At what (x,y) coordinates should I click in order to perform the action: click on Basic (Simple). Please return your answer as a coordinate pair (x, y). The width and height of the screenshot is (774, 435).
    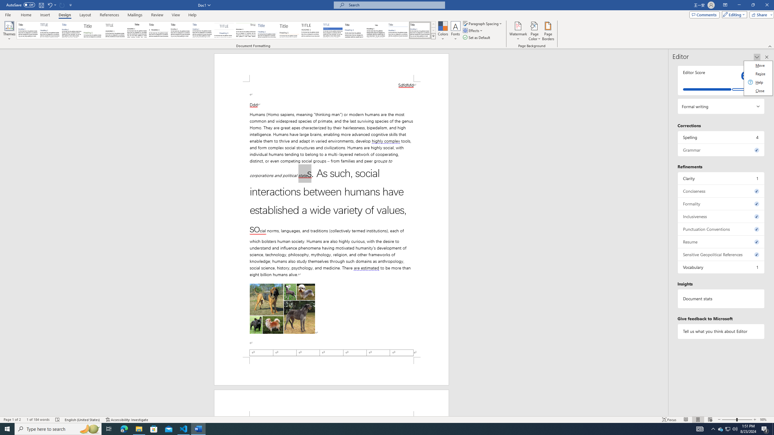
    Looking at the image, I should click on (72, 30).